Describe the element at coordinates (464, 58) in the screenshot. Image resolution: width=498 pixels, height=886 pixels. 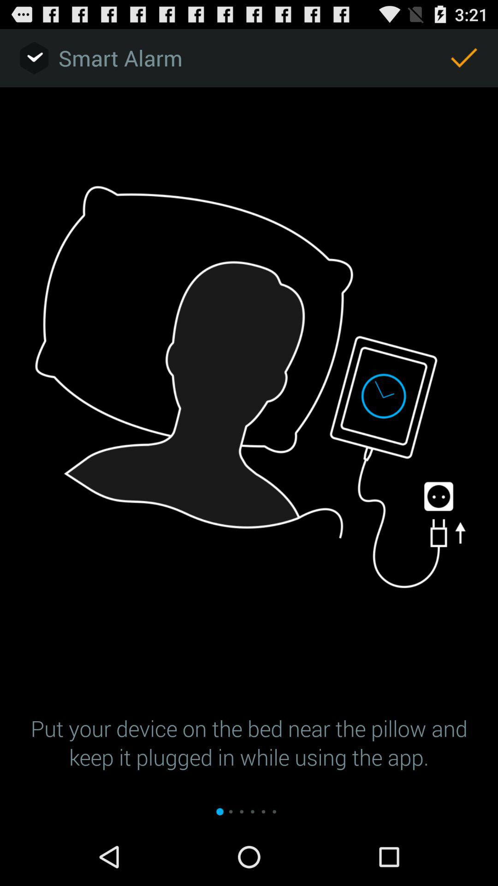
I see `tap the item next to the smart alarm item` at that location.